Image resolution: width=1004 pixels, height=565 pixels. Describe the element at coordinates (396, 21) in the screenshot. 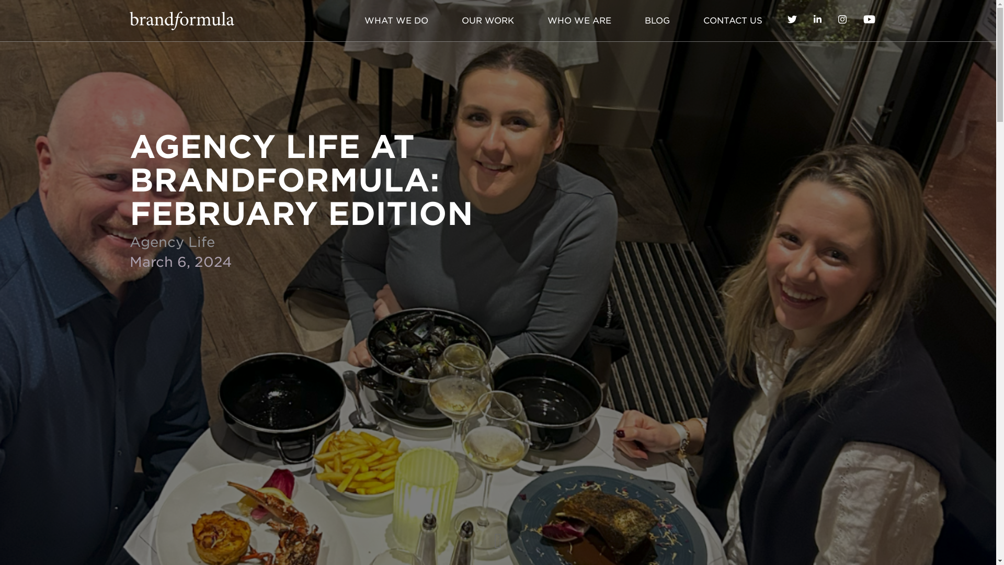

I see `WHAT WE DO` at that location.